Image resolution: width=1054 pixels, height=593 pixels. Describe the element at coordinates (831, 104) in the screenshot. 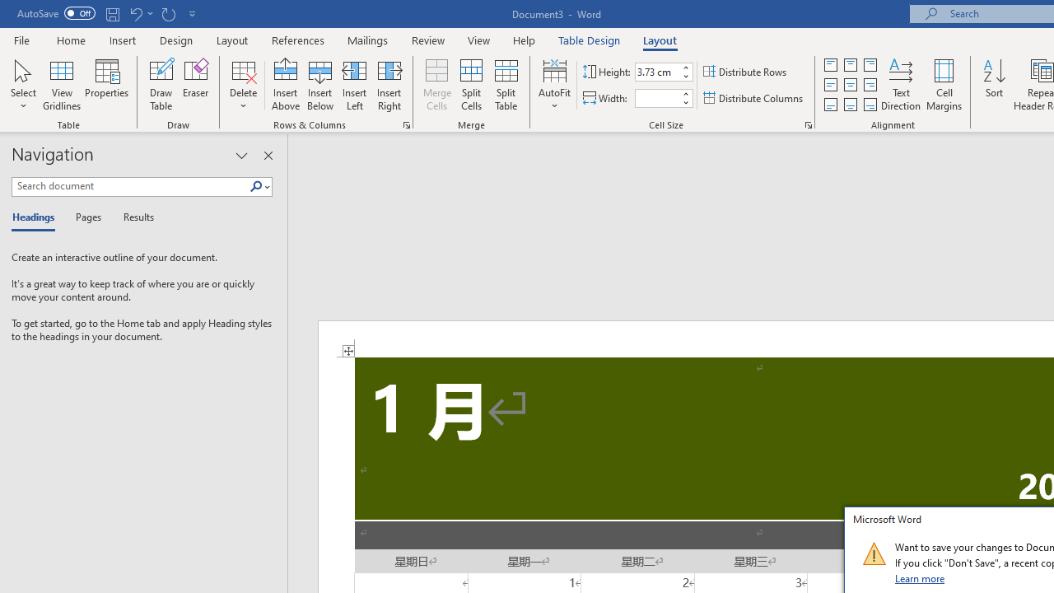

I see `Align Bottom Justified` at that location.